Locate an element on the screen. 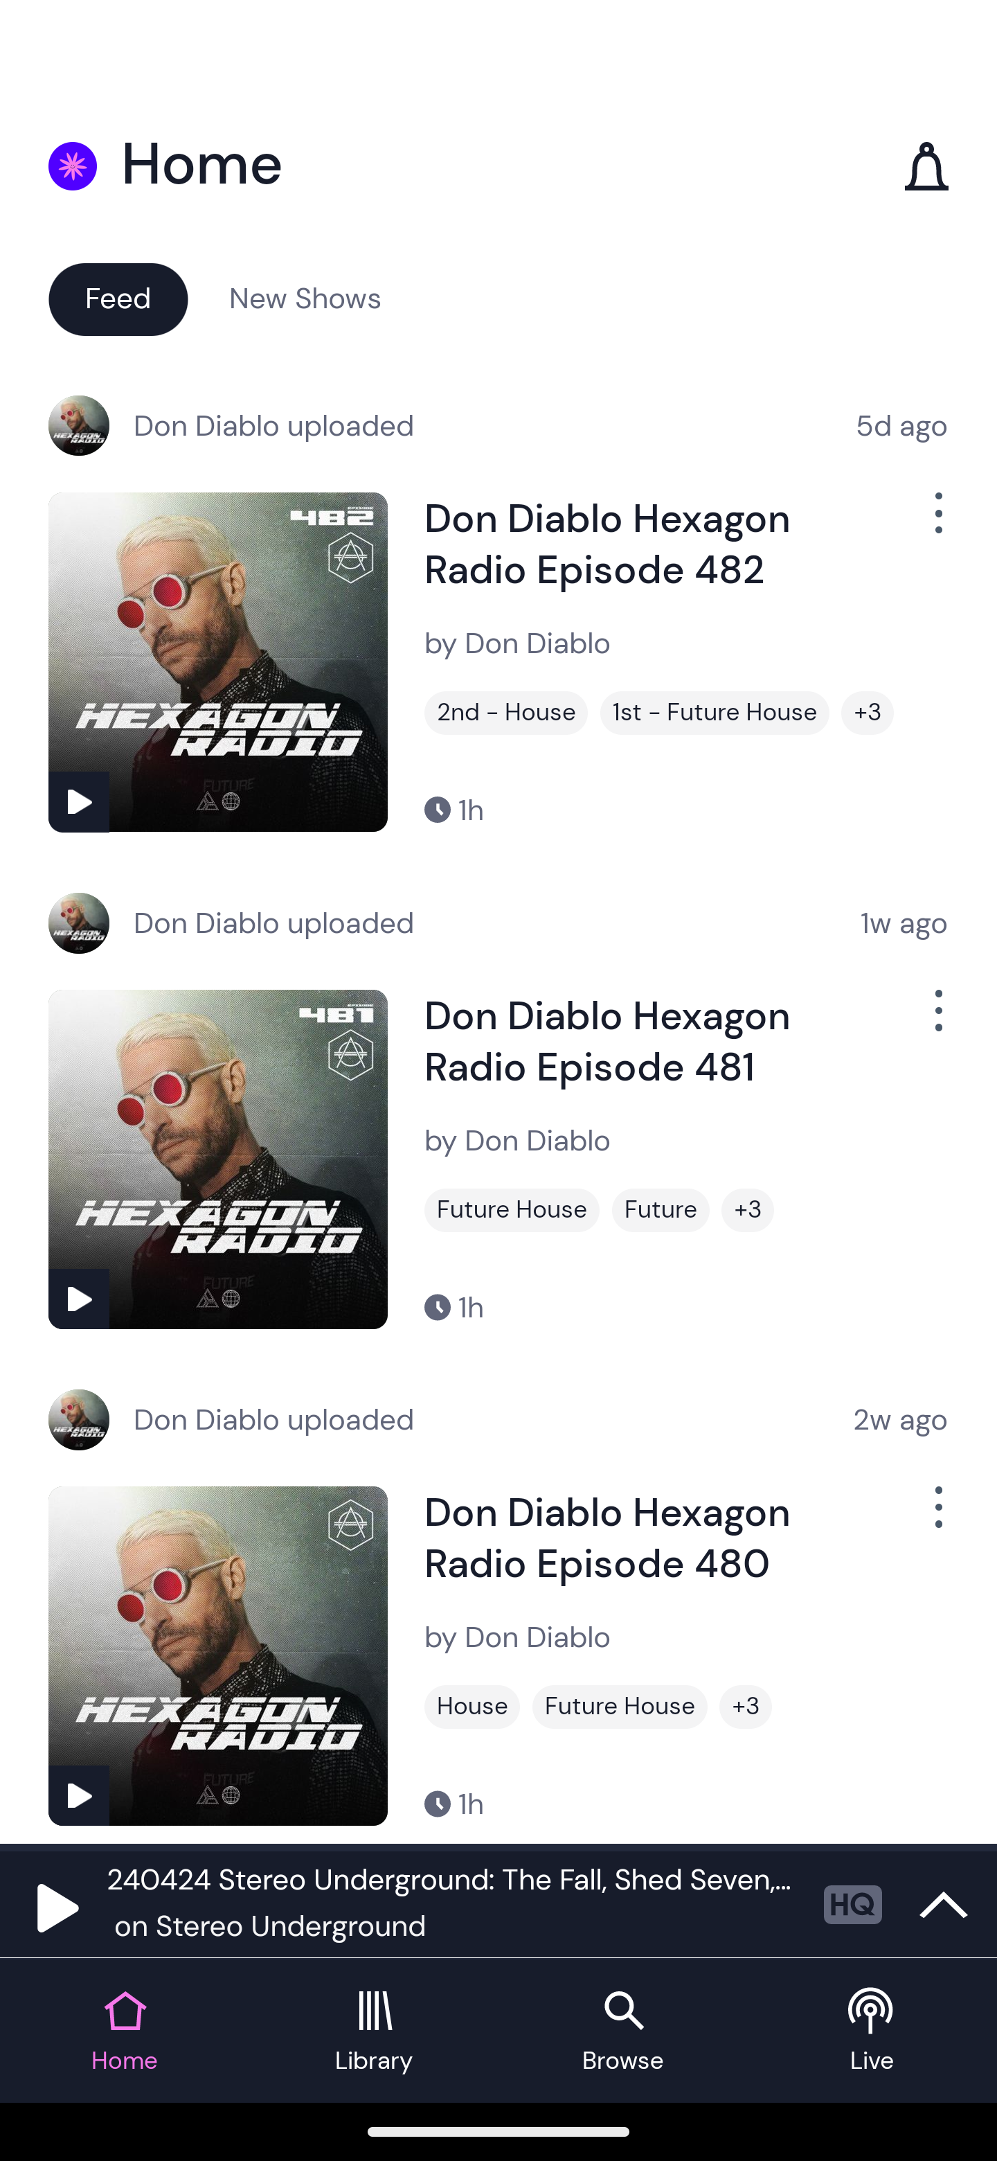 This screenshot has width=997, height=2161. Future is located at coordinates (661, 1210).